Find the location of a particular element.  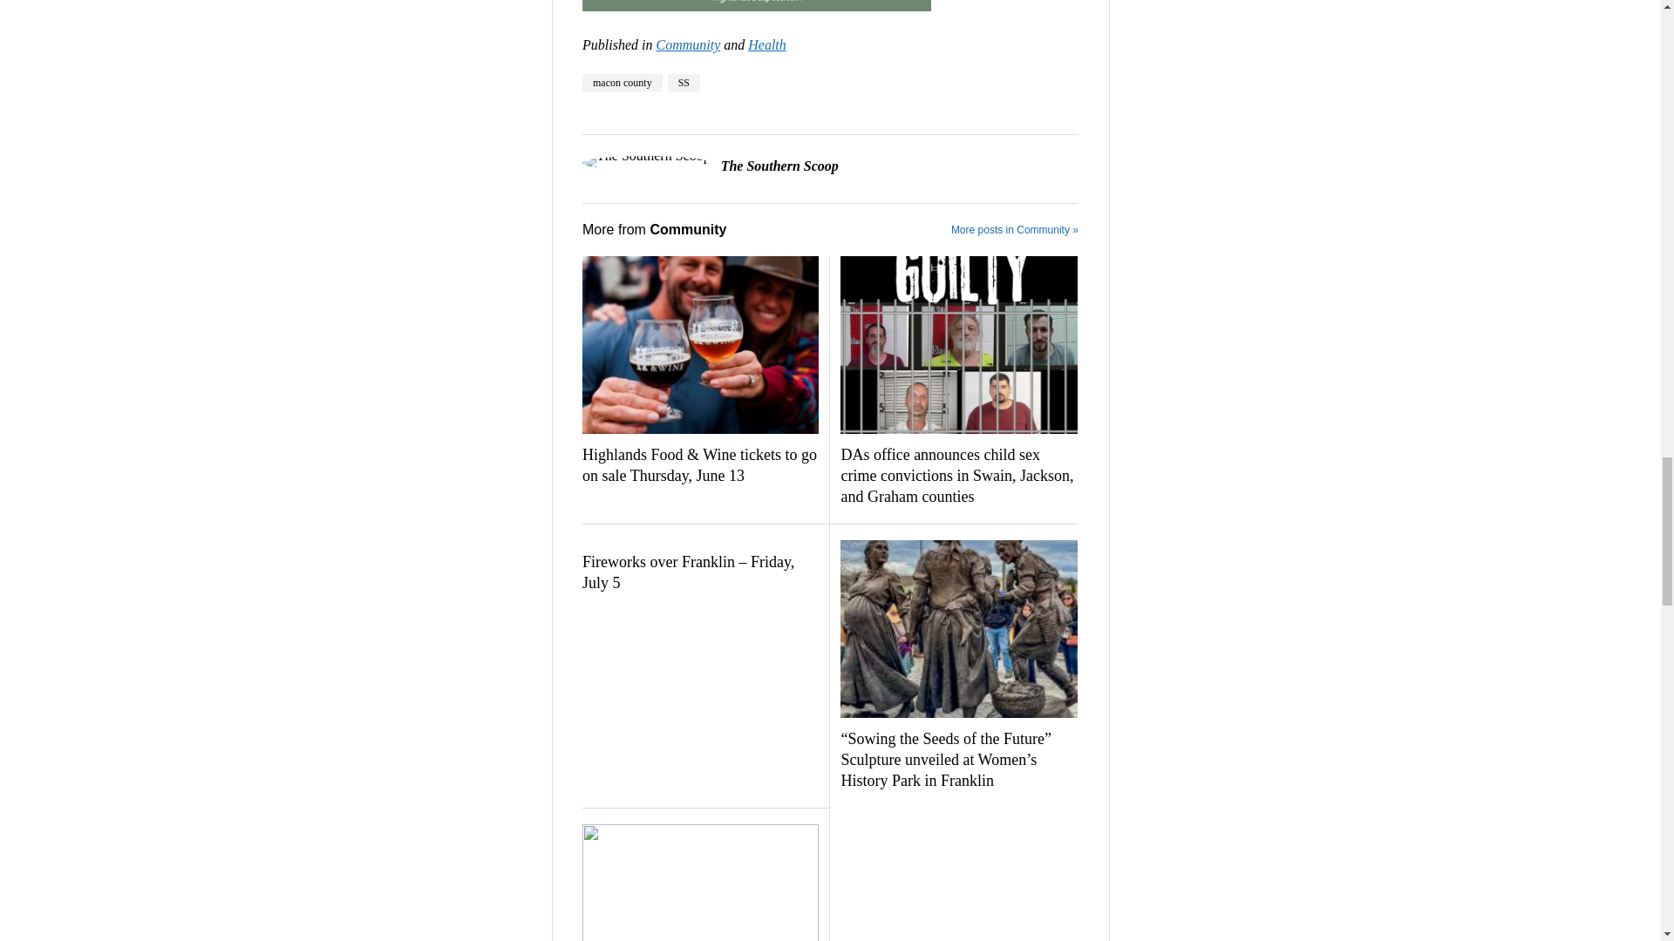

macon county is located at coordinates (623, 82).